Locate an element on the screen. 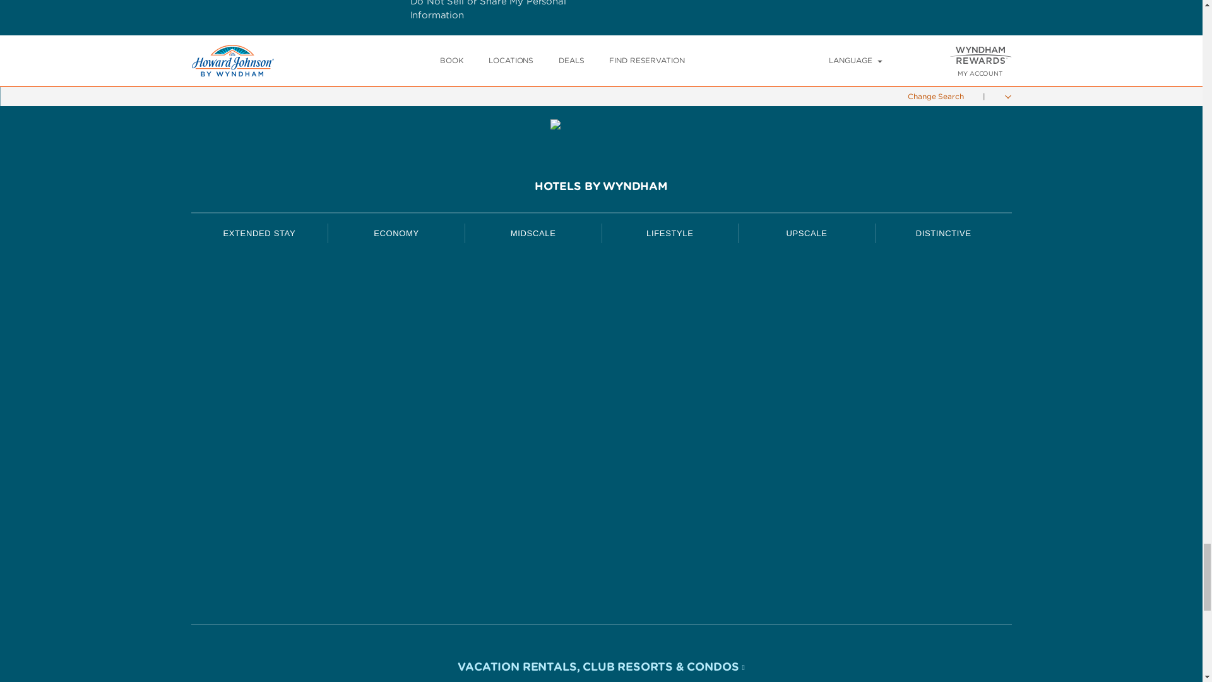 Image resolution: width=1212 pixels, height=682 pixels. Super 8 is located at coordinates (396, 326).